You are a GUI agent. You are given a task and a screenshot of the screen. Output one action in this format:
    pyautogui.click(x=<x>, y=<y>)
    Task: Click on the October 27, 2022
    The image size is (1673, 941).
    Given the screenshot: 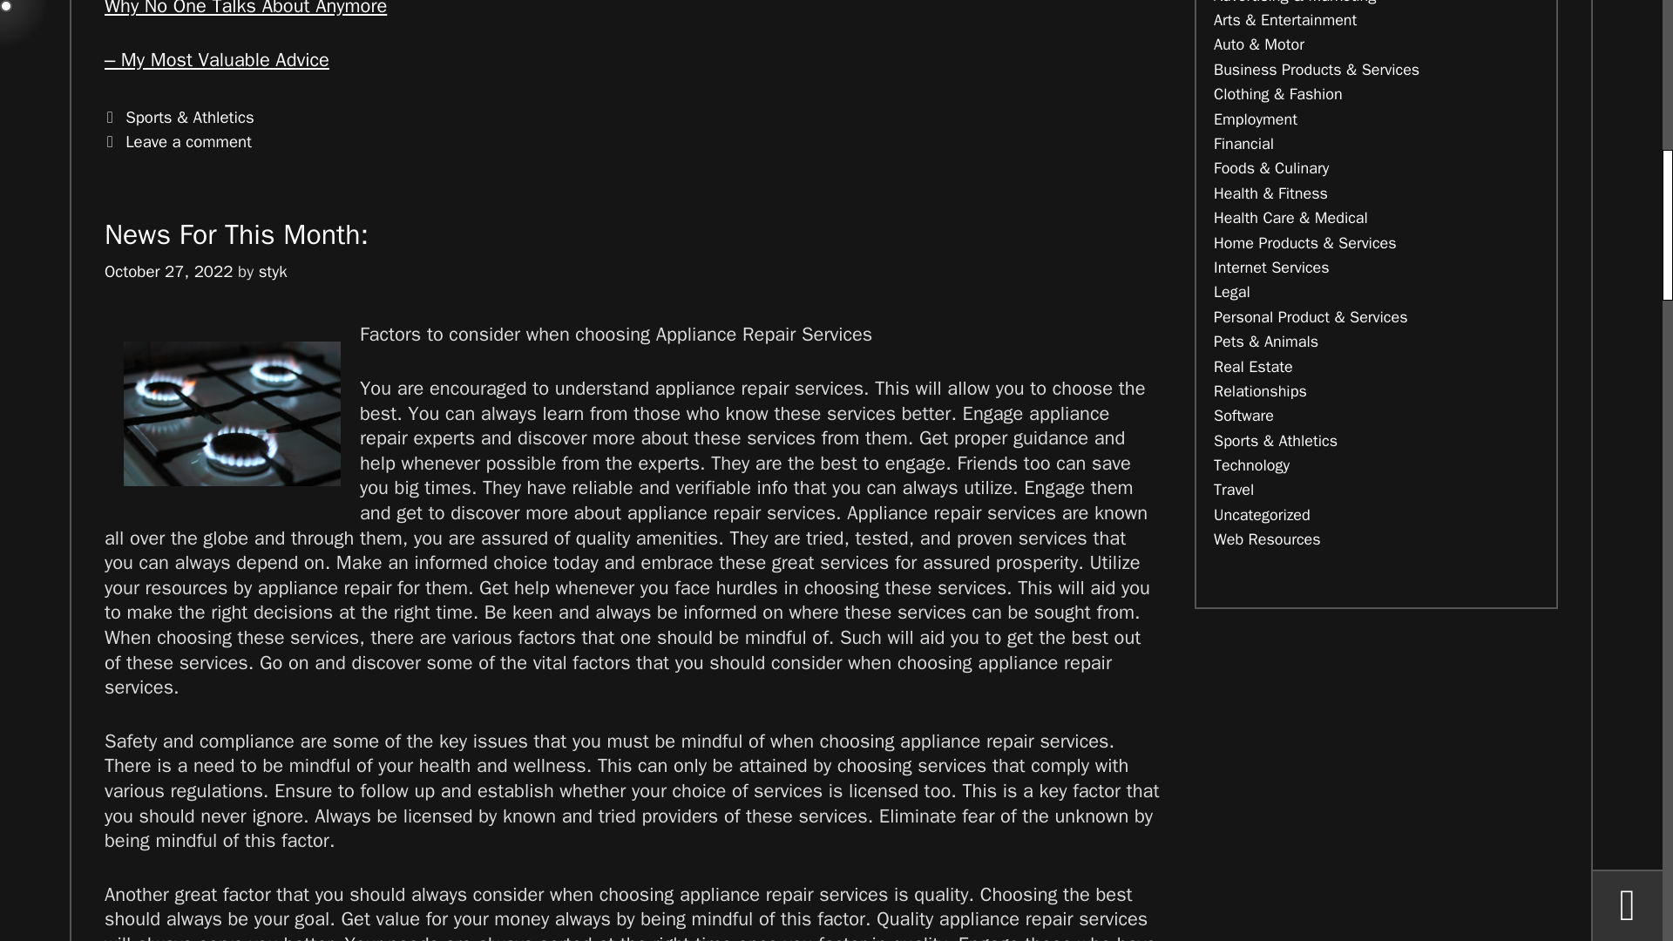 What is the action you would take?
    pyautogui.click(x=167, y=272)
    